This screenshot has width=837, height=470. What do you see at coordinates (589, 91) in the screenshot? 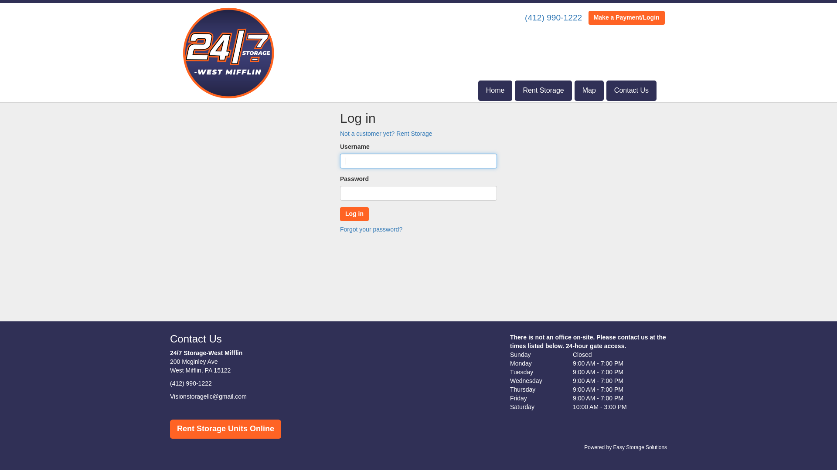
I see `Map` at bounding box center [589, 91].